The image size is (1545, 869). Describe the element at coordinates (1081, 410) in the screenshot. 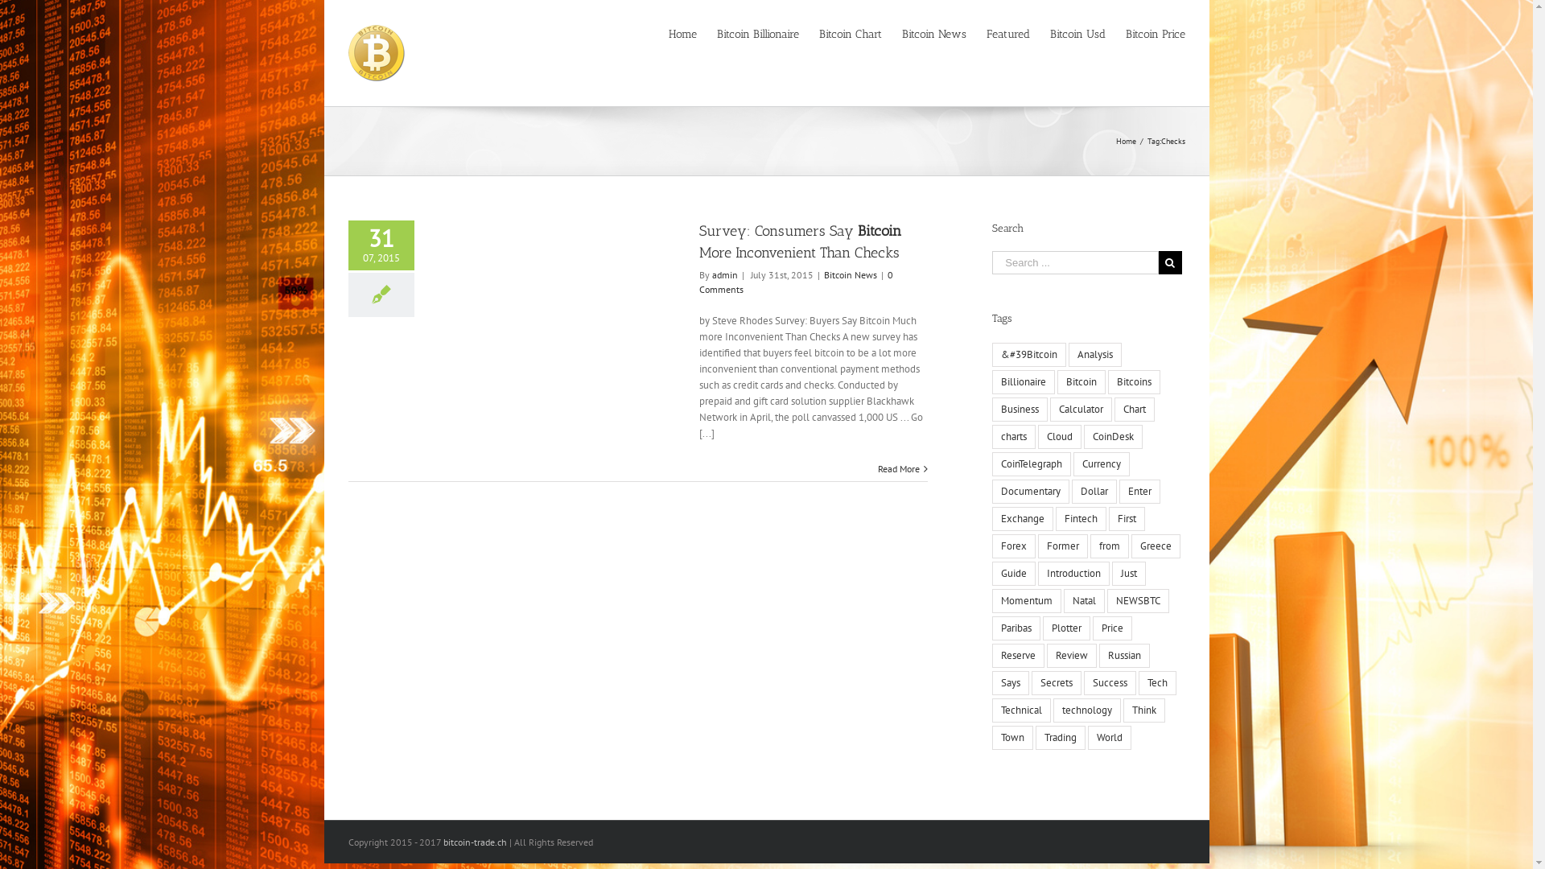

I see `Calculator` at that location.